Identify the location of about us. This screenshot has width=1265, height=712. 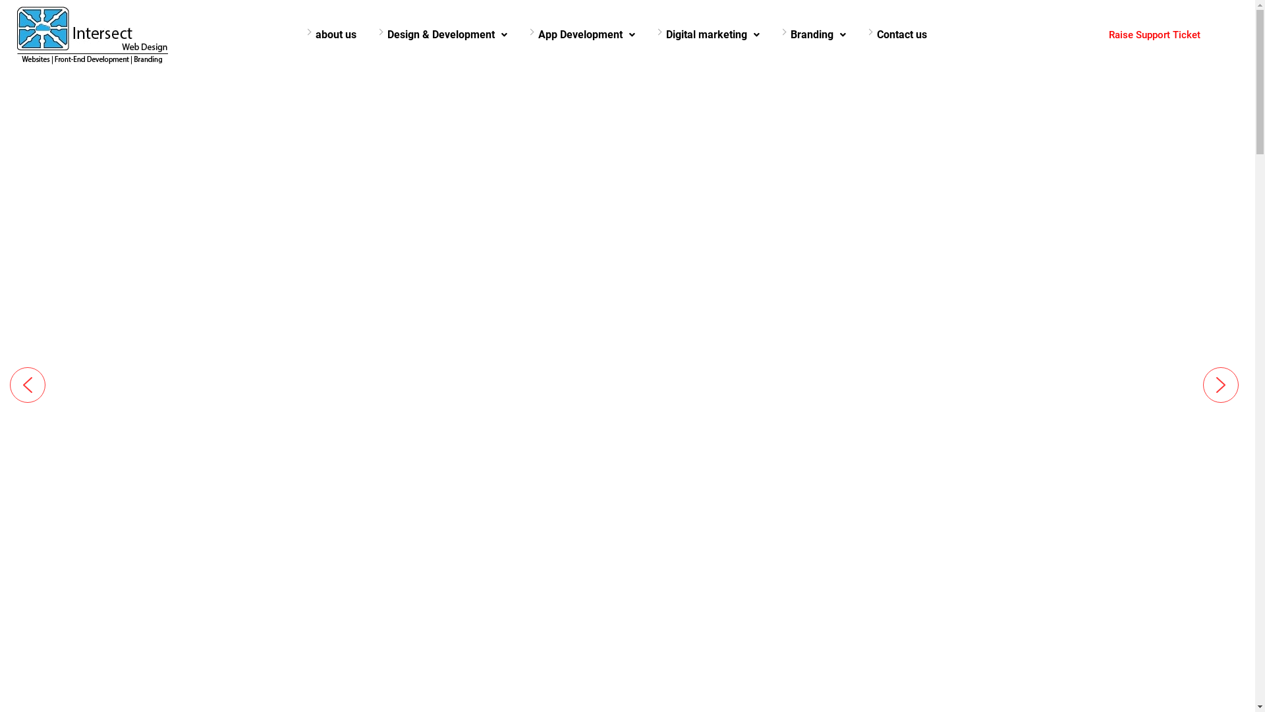
(336, 35).